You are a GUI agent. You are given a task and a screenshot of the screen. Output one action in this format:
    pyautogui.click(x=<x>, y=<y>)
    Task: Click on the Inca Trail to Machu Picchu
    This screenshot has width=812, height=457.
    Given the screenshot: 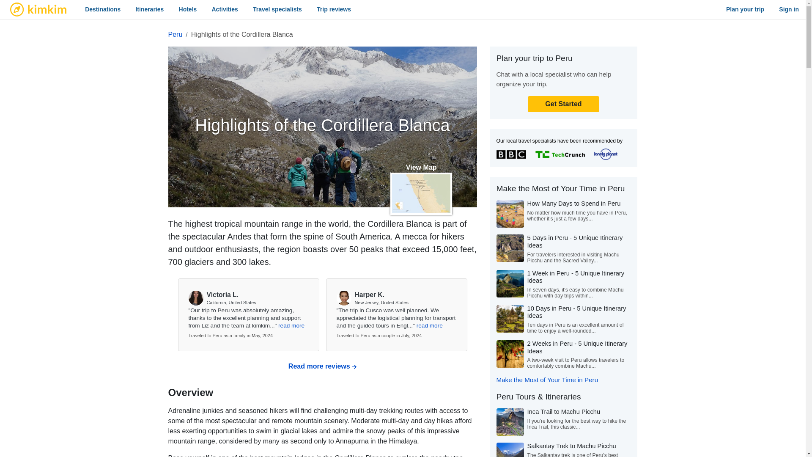 What is the action you would take?
    pyautogui.click(x=563, y=411)
    